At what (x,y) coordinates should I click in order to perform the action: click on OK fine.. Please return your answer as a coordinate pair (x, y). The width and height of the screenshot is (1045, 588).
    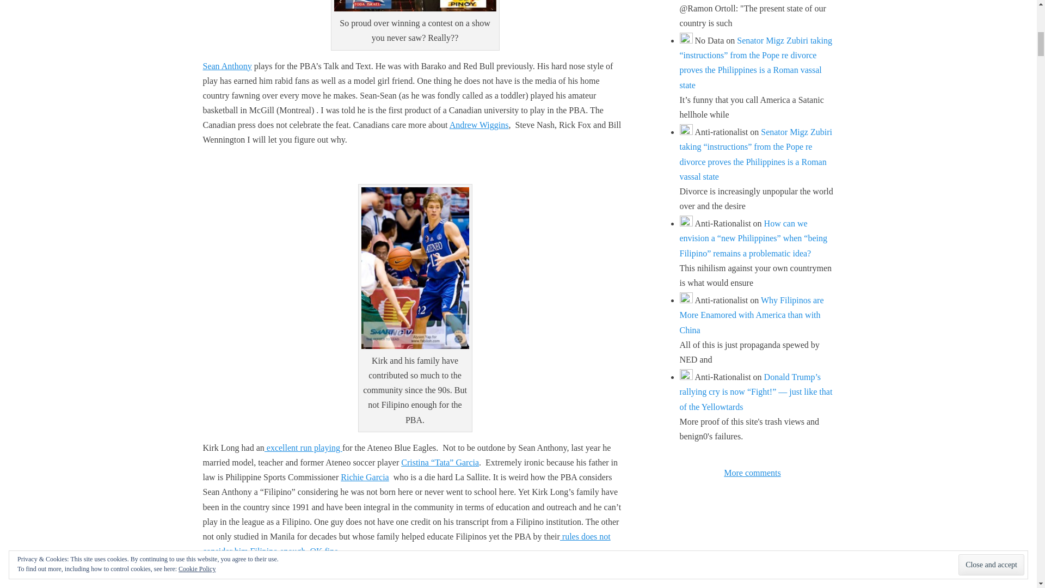
    Looking at the image, I should click on (324, 551).